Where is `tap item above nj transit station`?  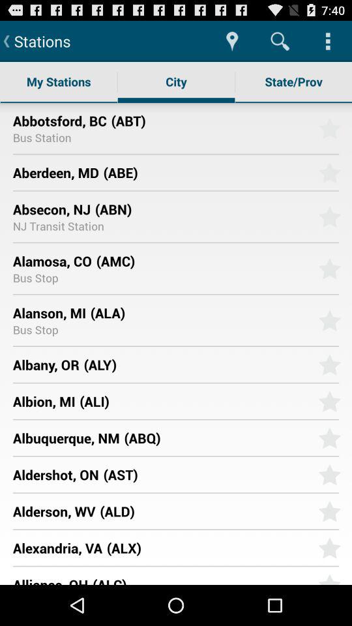
tap item above nj transit station is located at coordinates (51, 209).